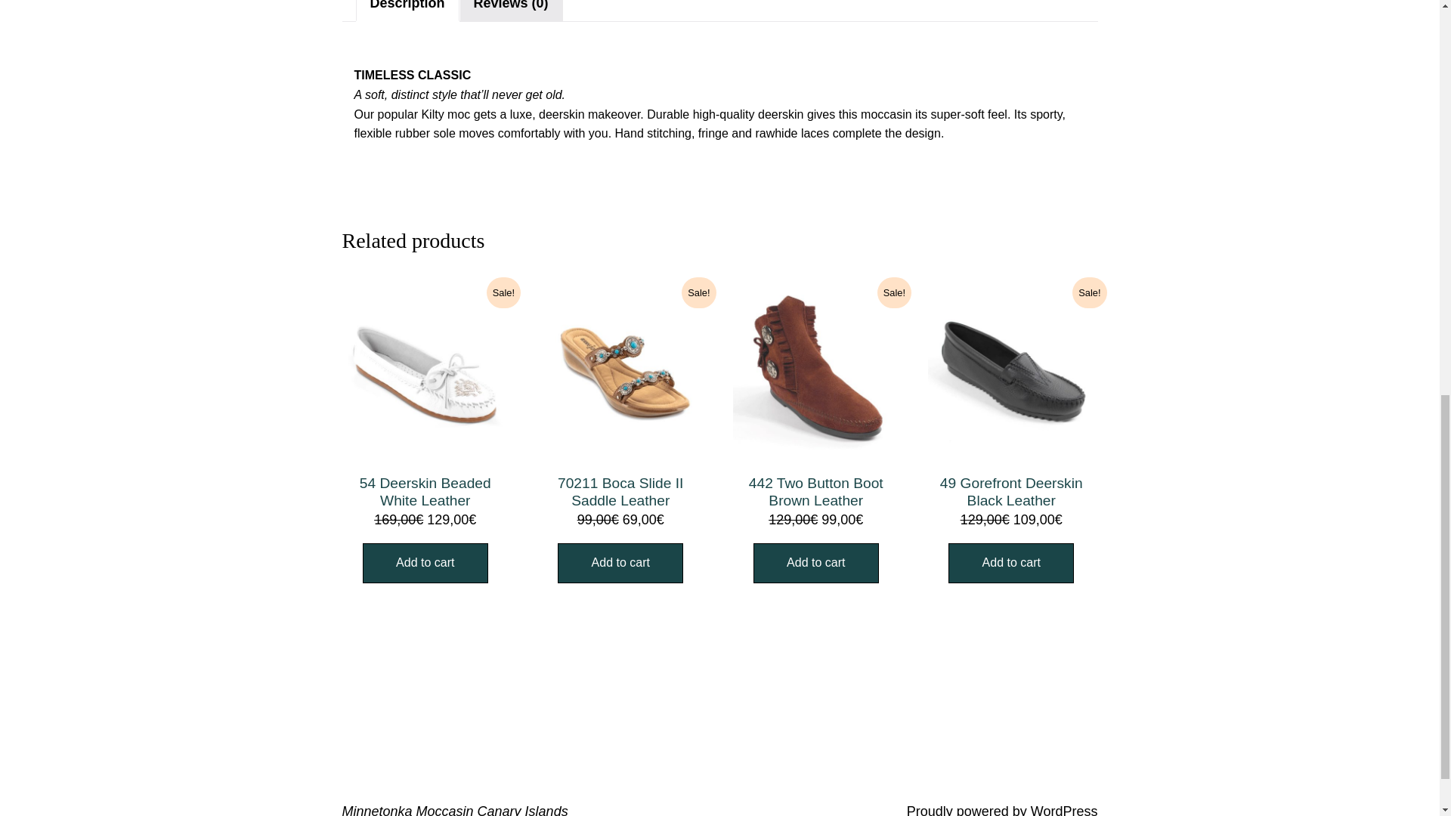  Describe the element at coordinates (407, 5) in the screenshot. I see `Description` at that location.